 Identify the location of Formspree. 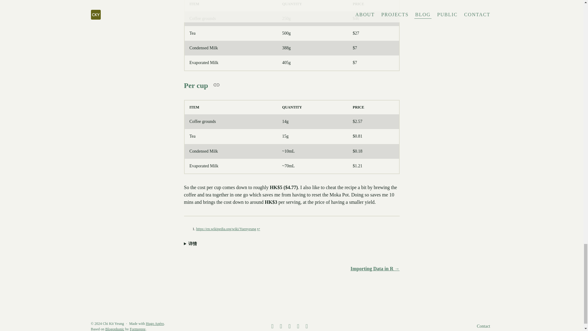
(138, 329).